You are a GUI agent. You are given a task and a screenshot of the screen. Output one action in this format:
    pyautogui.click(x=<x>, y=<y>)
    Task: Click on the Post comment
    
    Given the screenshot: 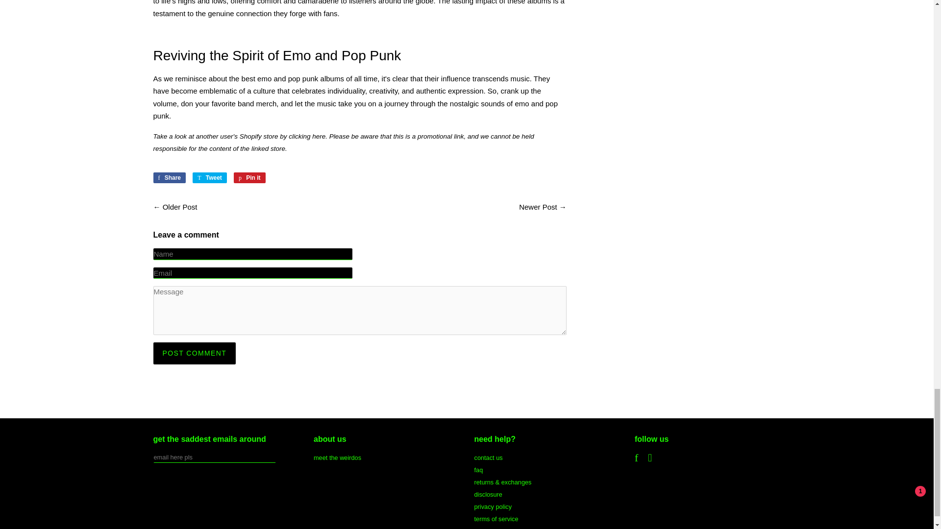 What is the action you would take?
    pyautogui.click(x=169, y=177)
    